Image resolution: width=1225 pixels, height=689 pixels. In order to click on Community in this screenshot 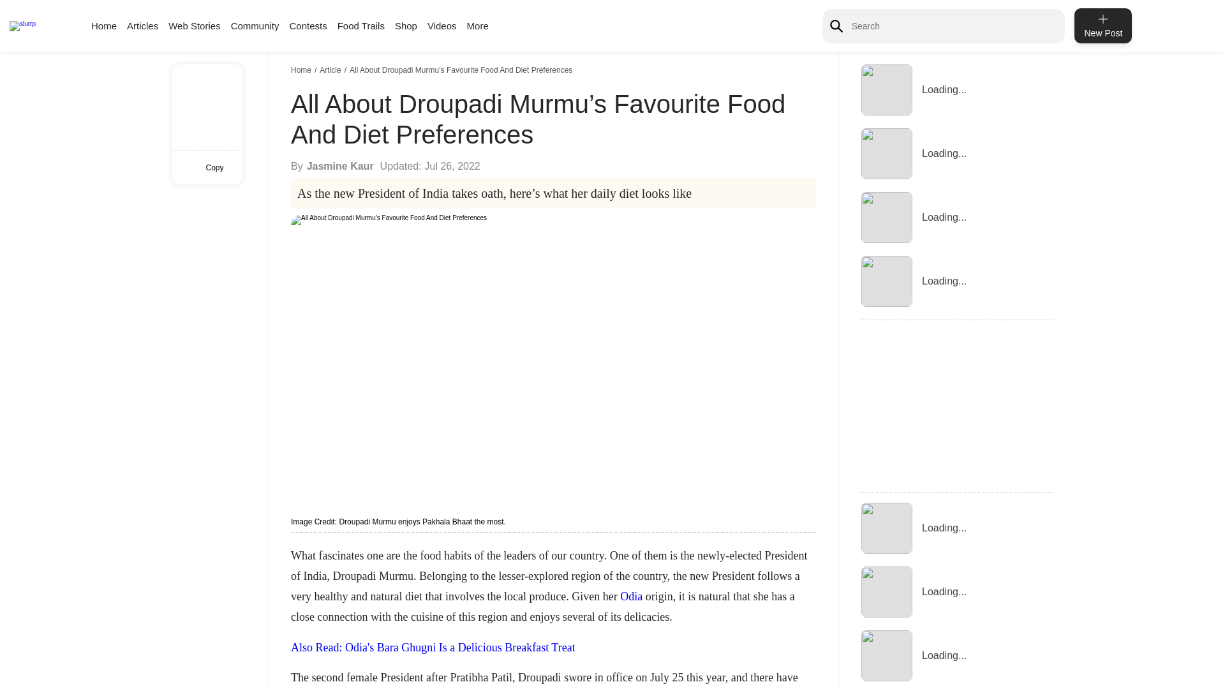, I will do `click(255, 26)`.